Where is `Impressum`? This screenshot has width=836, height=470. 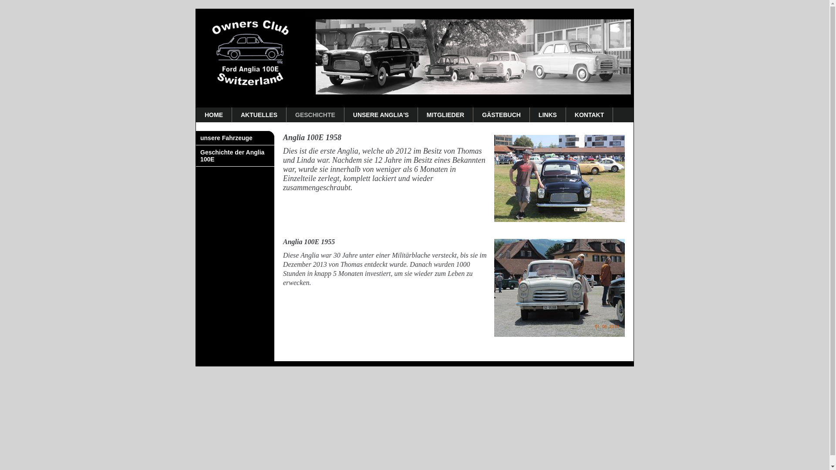 Impressum is located at coordinates (612, 14).